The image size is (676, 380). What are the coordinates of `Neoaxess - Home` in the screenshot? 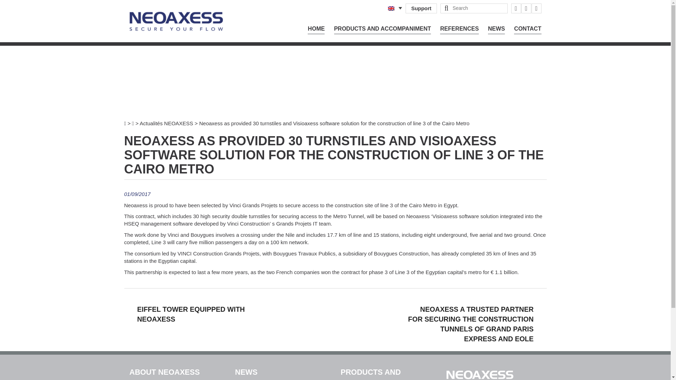 It's located at (177, 21).